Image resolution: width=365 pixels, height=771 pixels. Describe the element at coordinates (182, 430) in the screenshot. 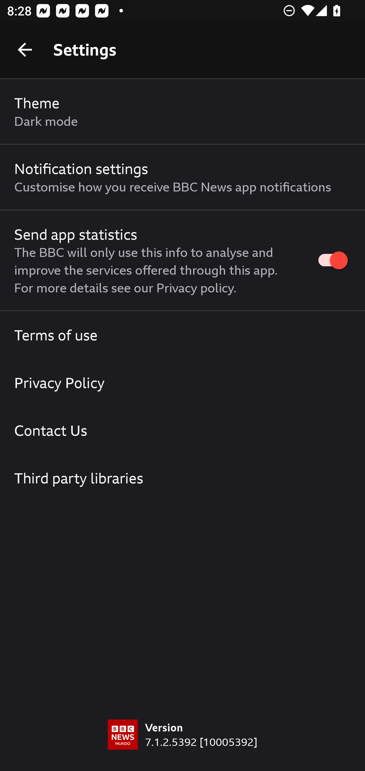

I see `Contact Us` at that location.